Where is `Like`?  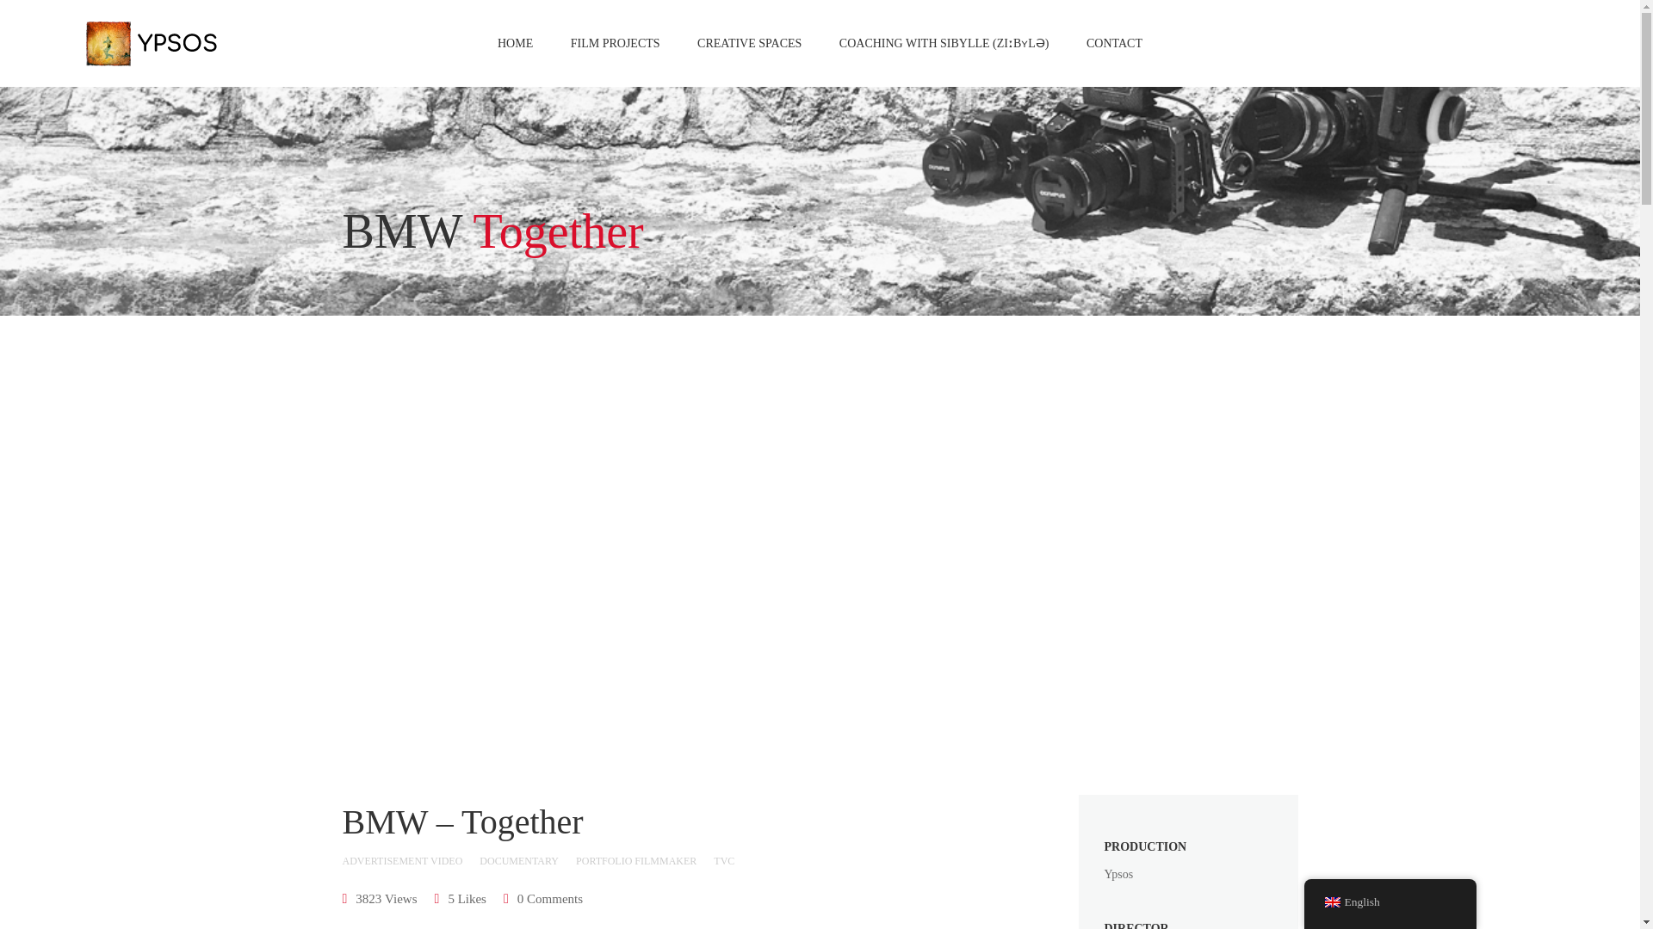 Like is located at coordinates (460, 898).